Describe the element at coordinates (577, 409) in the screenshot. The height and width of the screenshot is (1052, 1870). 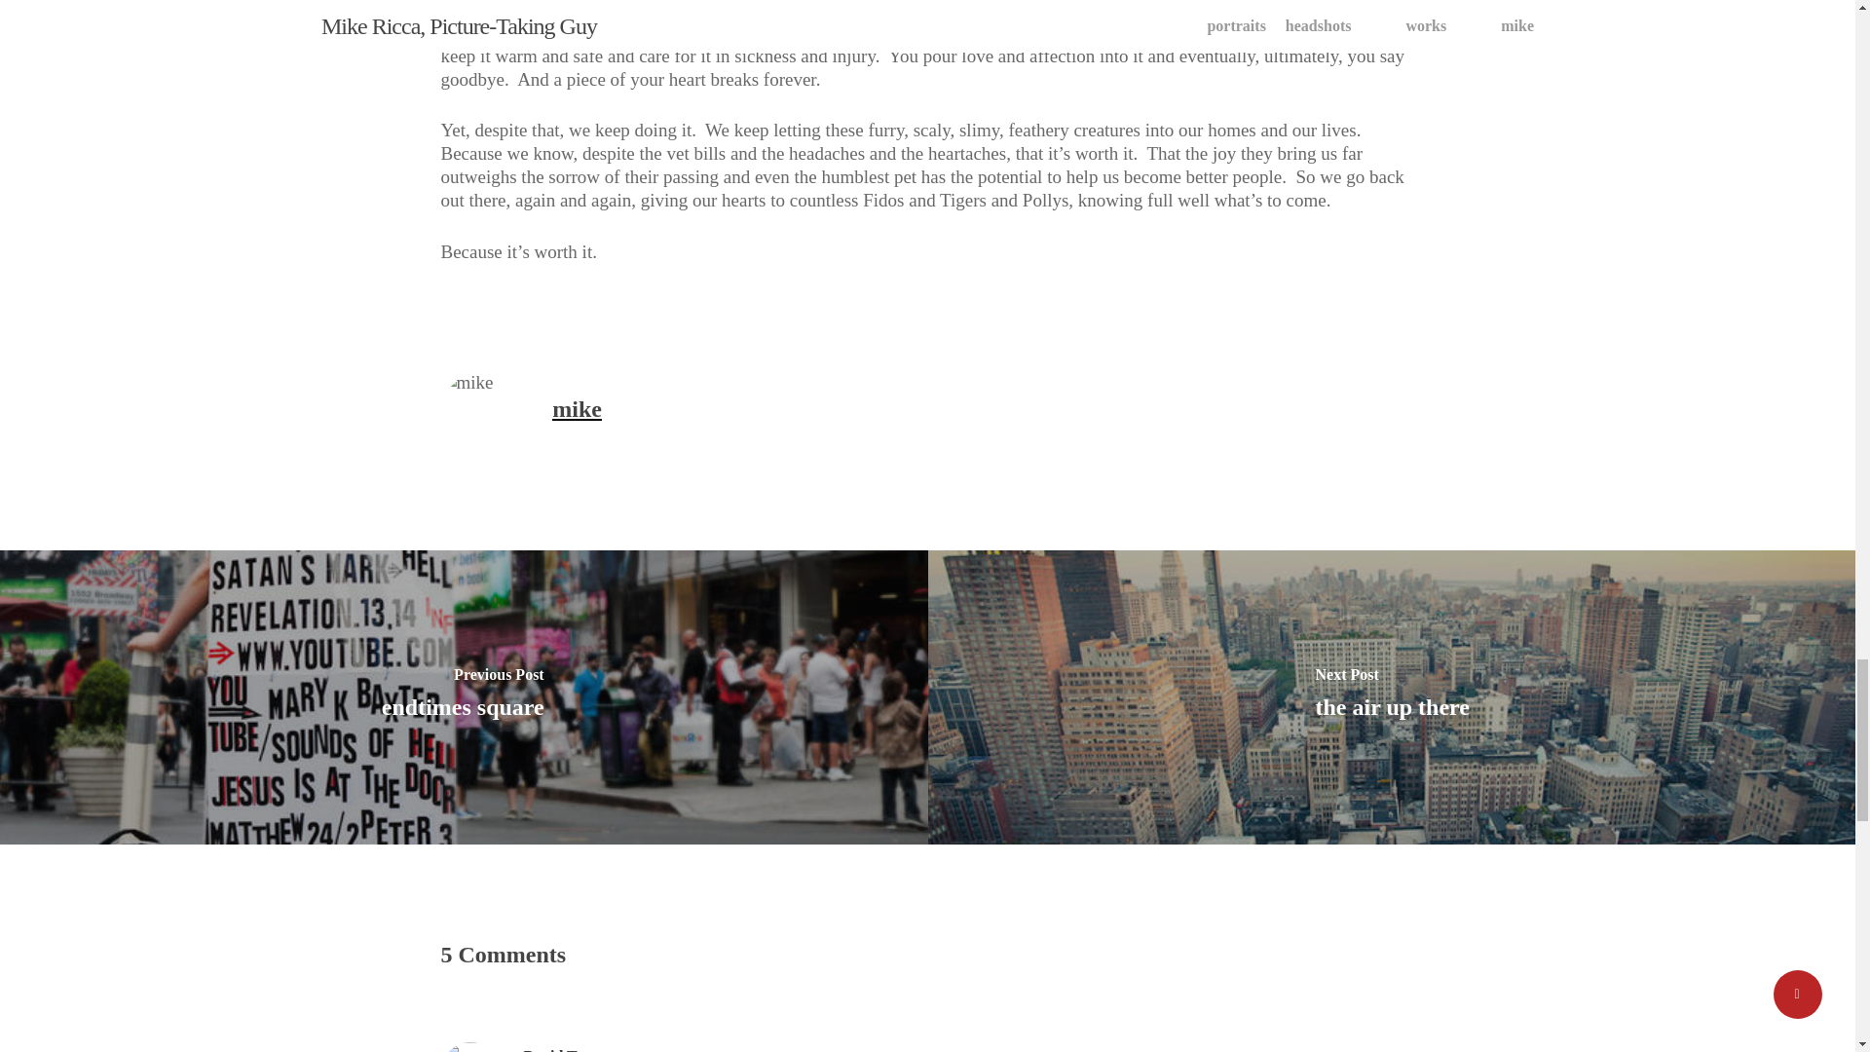
I see `mike` at that location.